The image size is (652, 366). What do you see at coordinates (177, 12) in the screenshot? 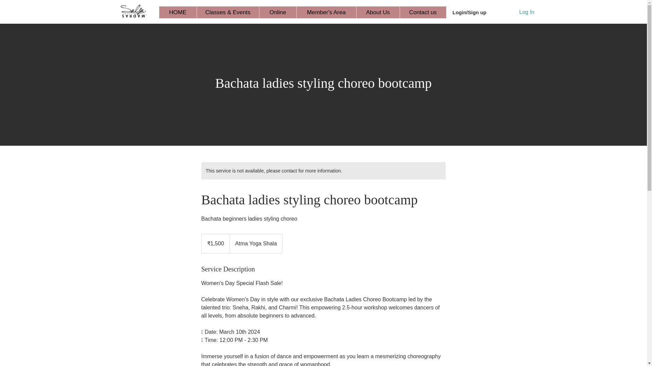
I see `HOME` at bounding box center [177, 12].